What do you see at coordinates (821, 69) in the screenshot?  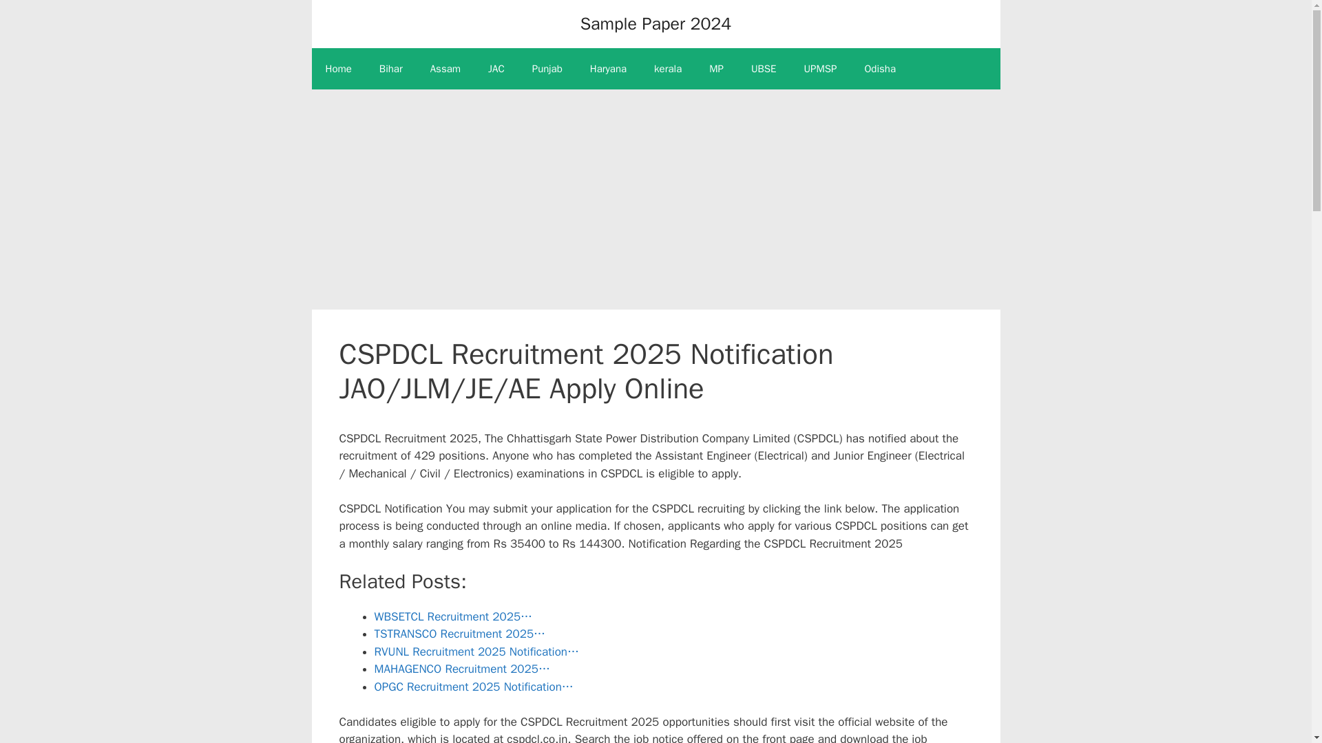 I see `UPMSP` at bounding box center [821, 69].